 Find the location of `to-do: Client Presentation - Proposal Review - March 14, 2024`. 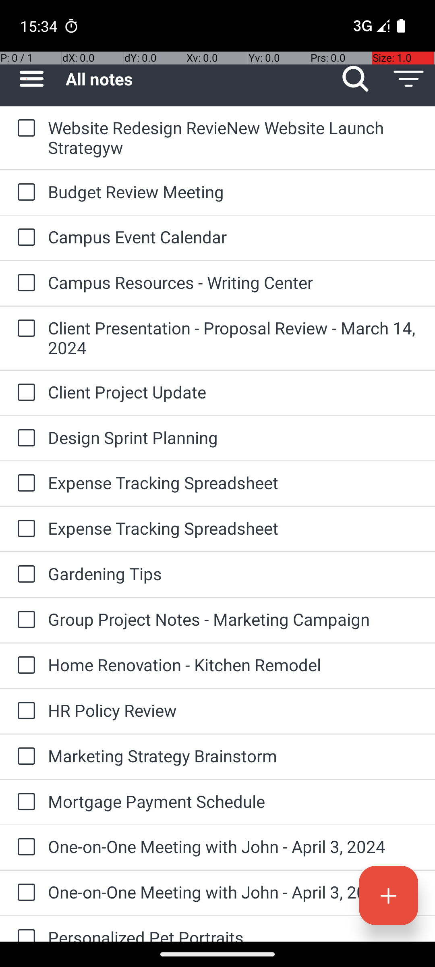

to-do: Client Presentation - Proposal Review - March 14, 2024 is located at coordinates (24, 329).